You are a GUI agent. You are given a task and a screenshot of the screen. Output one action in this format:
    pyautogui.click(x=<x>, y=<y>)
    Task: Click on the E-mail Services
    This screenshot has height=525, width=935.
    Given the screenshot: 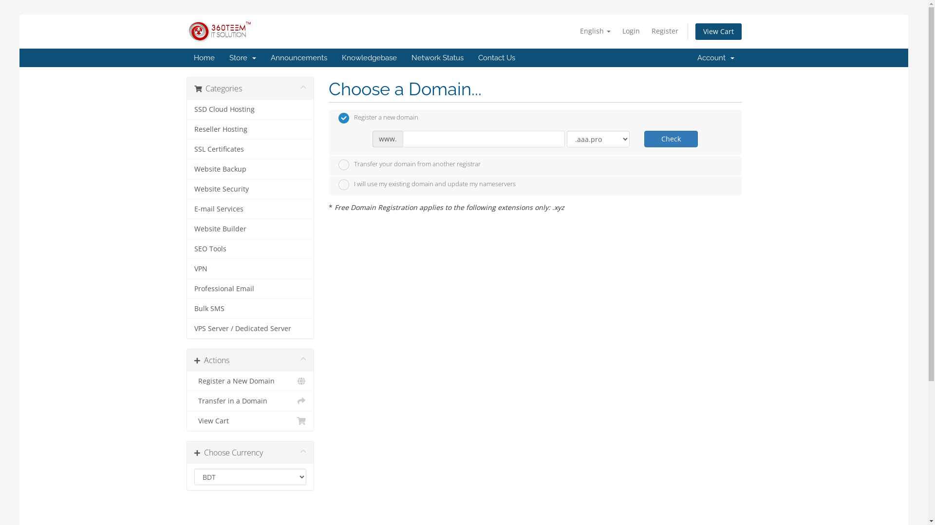 What is the action you would take?
    pyautogui.click(x=250, y=209)
    